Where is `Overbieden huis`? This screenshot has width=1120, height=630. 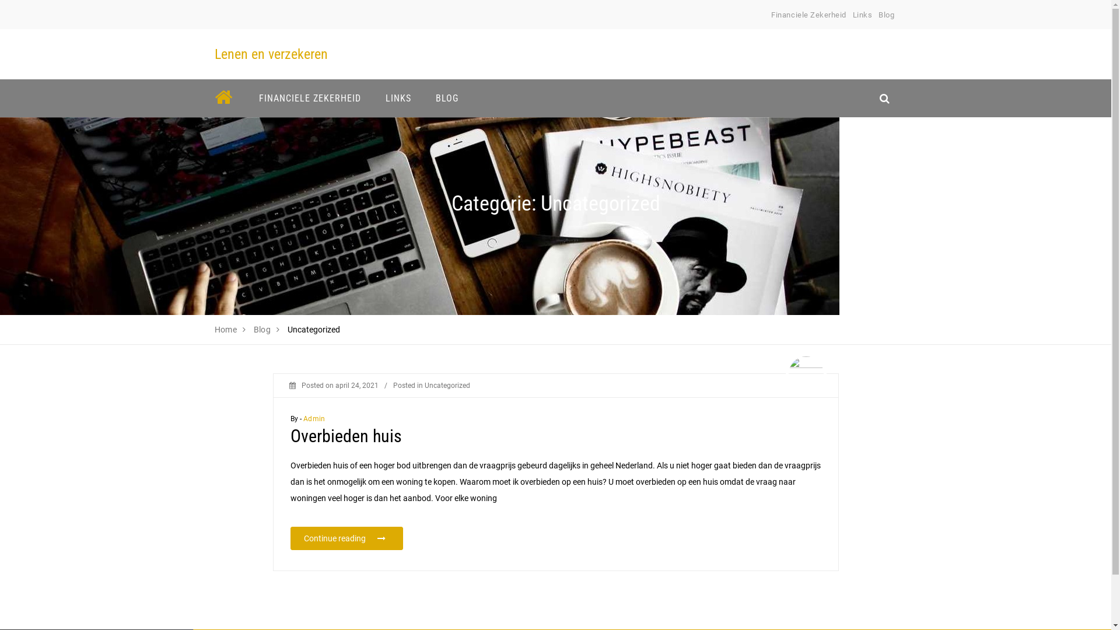
Overbieden huis is located at coordinates (346, 436).